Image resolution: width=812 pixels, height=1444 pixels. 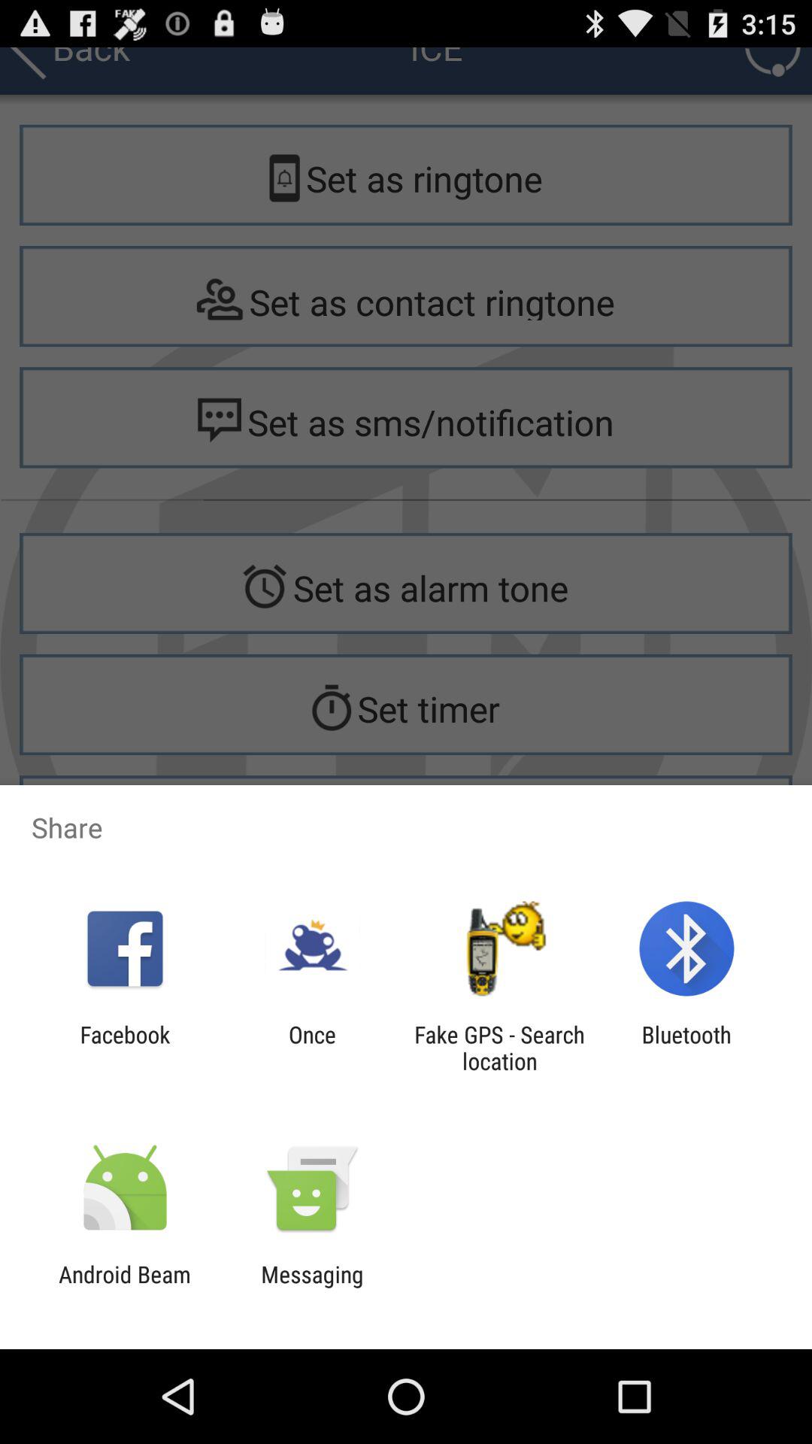 What do you see at coordinates (312, 1288) in the screenshot?
I see `press the messaging` at bounding box center [312, 1288].